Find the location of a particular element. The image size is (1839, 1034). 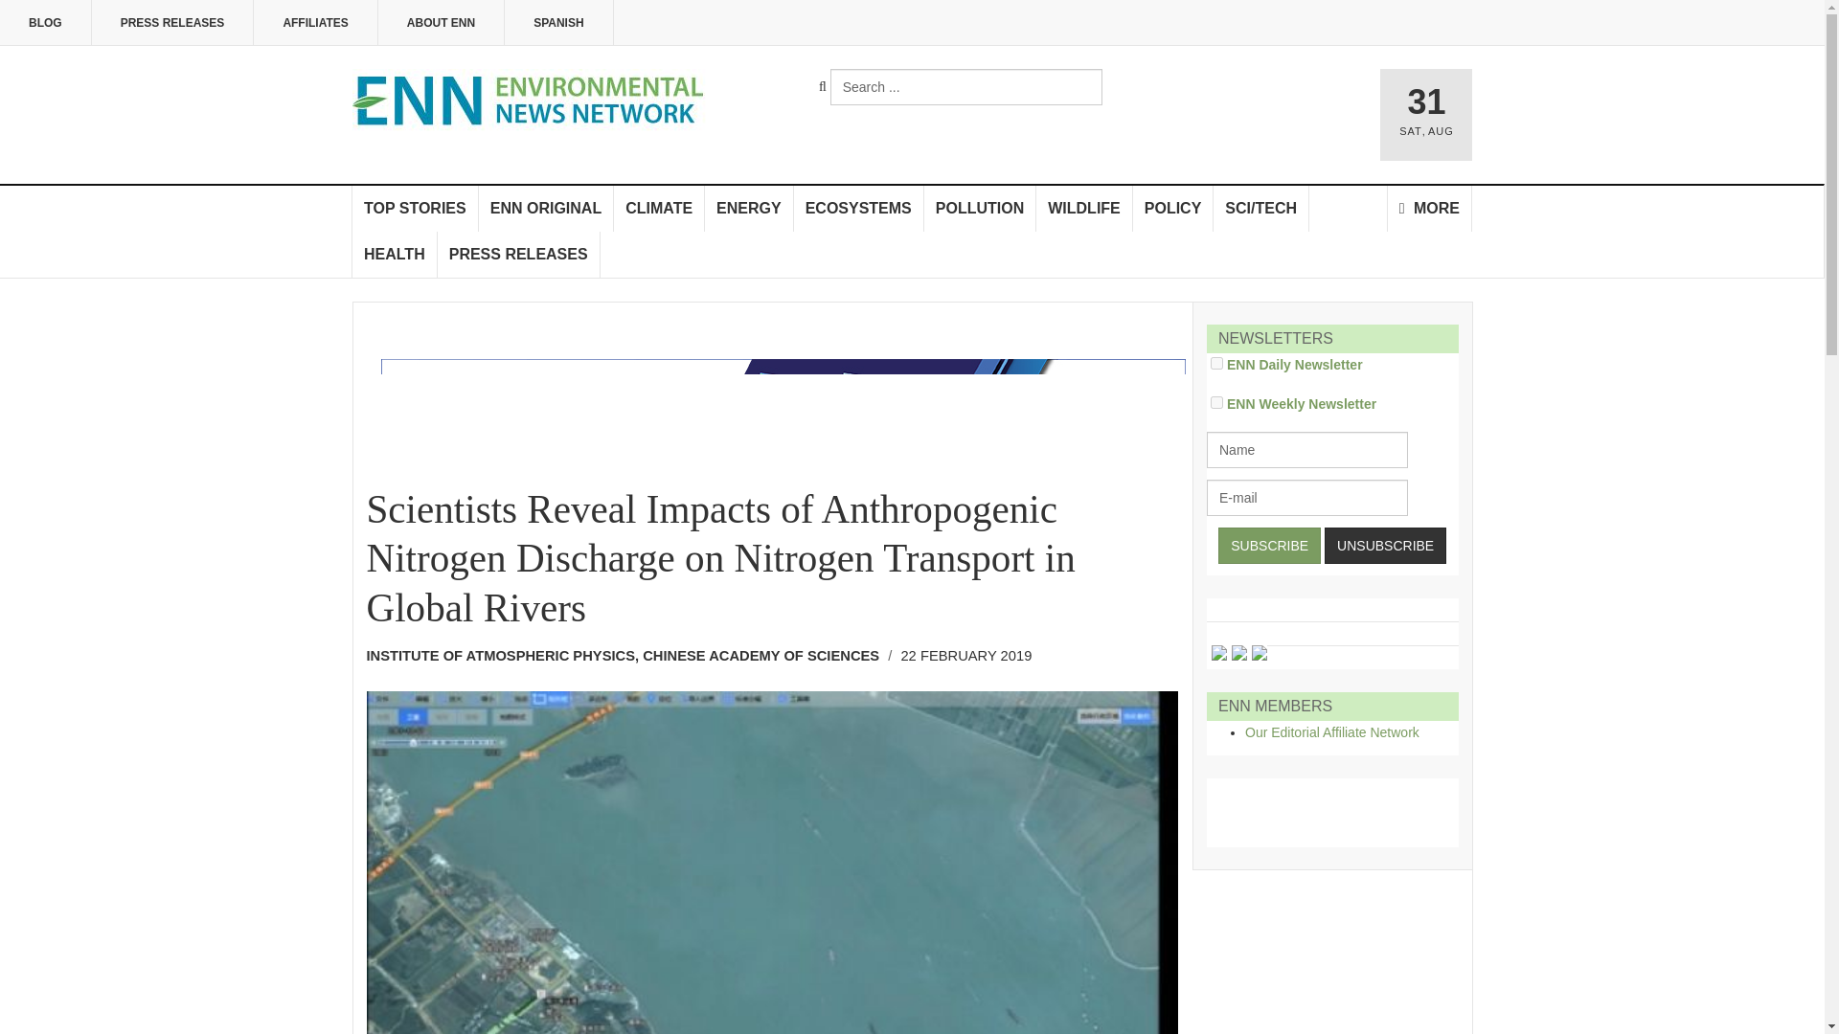

E-mail is located at coordinates (1306, 498).